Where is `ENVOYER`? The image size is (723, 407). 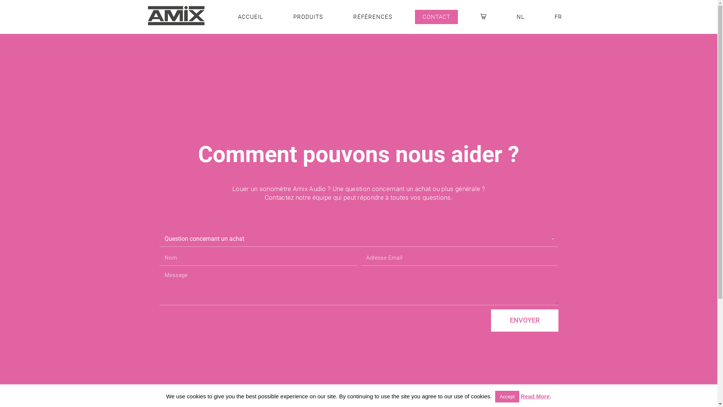
ENVOYER is located at coordinates (525, 320).